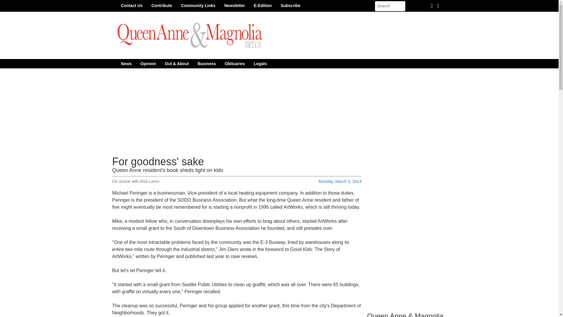 The width and height of the screenshot is (563, 317). I want to click on News, so click(126, 63).